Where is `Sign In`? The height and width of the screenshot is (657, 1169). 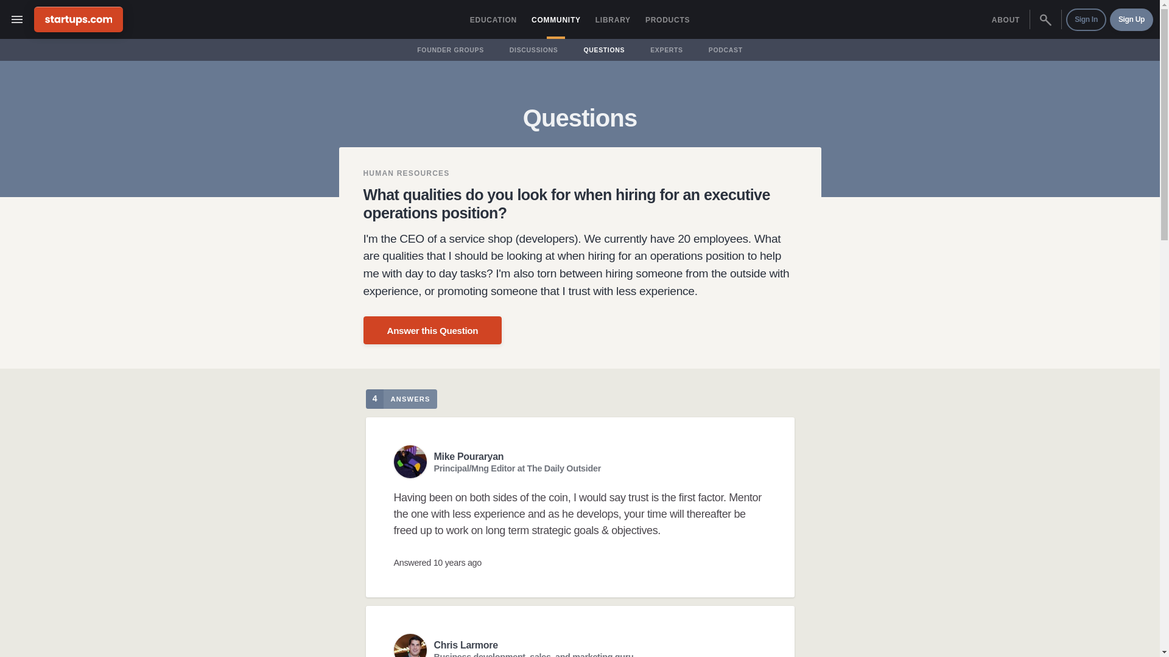 Sign In is located at coordinates (1086, 19).